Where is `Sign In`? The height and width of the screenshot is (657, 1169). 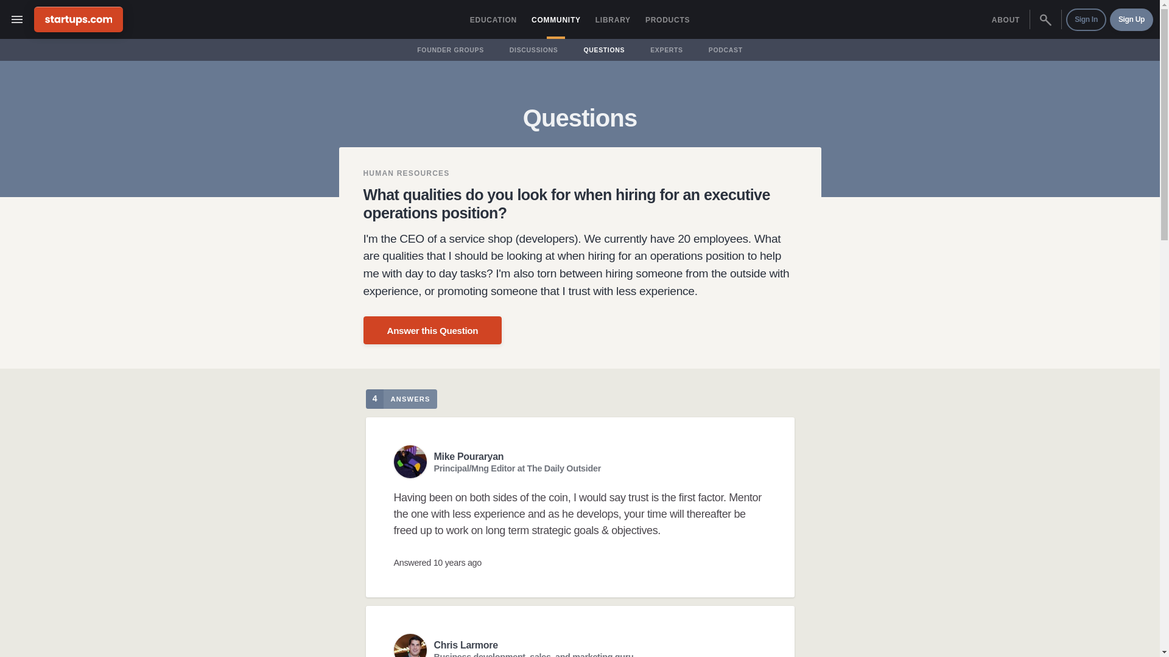 Sign In is located at coordinates (1086, 19).